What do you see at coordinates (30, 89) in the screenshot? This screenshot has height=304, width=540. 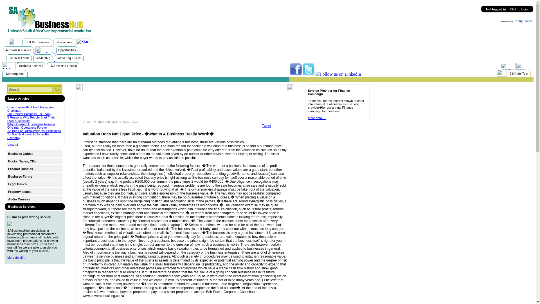 I see `Search...` at bounding box center [30, 89].